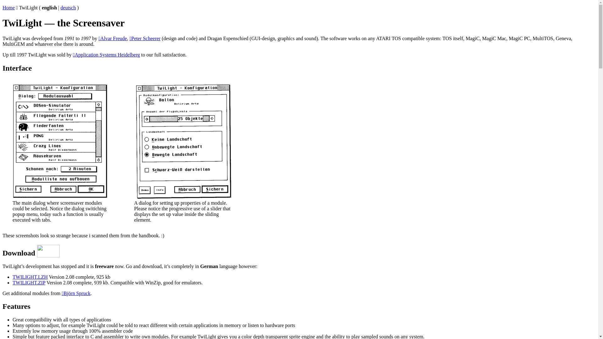 This screenshot has width=603, height=339. I want to click on deutsch, so click(68, 8).